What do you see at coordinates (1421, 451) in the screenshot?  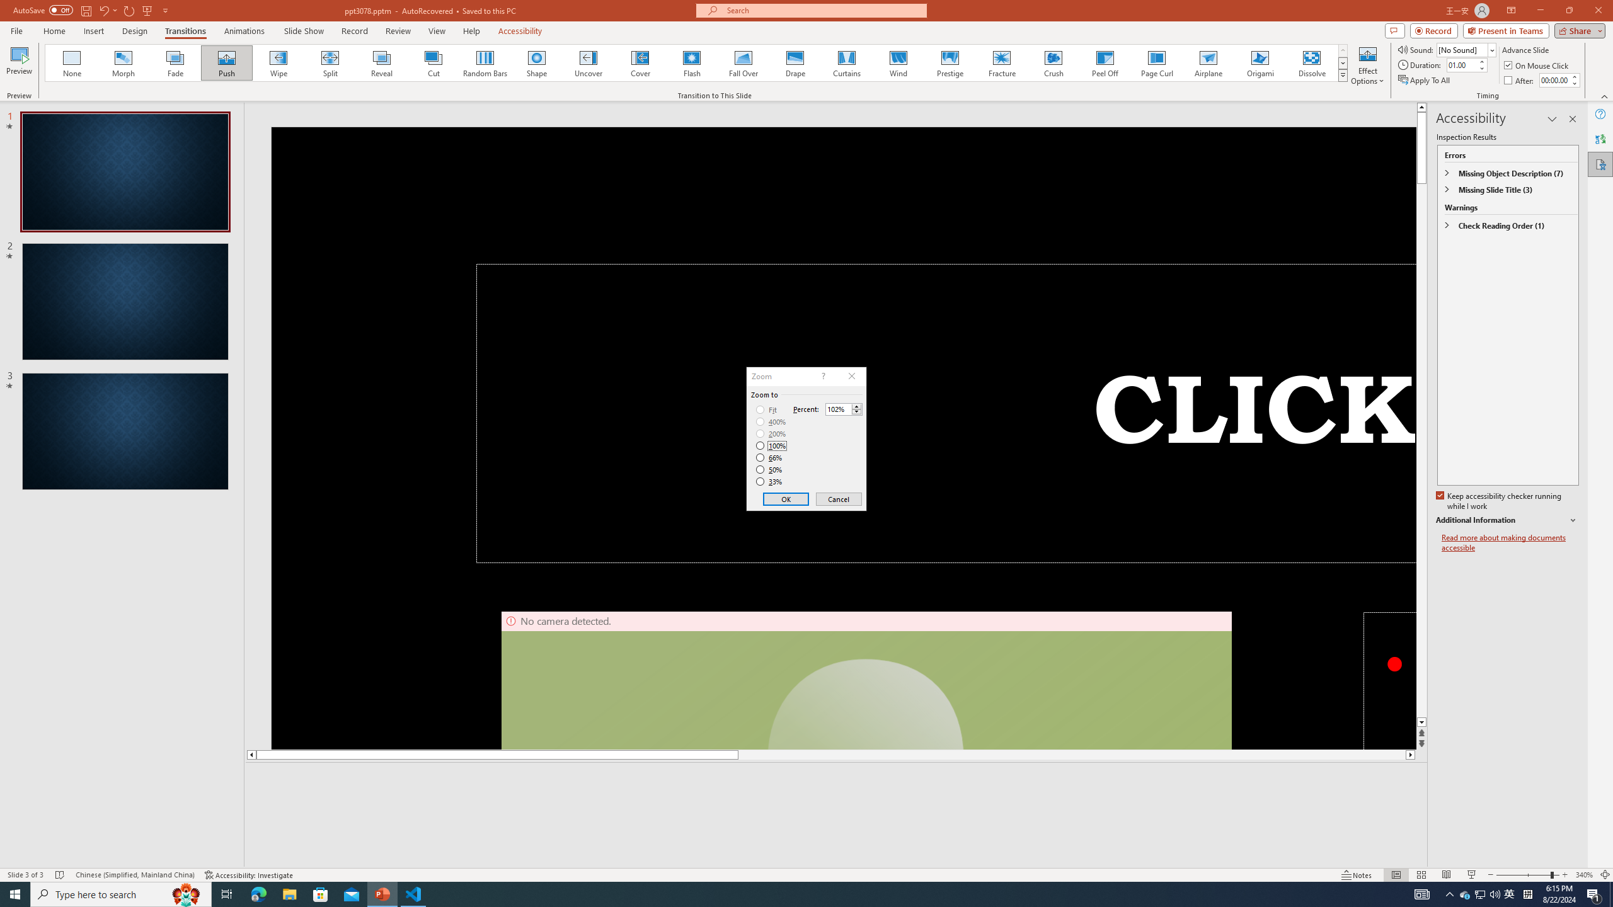 I see `Page down` at bounding box center [1421, 451].